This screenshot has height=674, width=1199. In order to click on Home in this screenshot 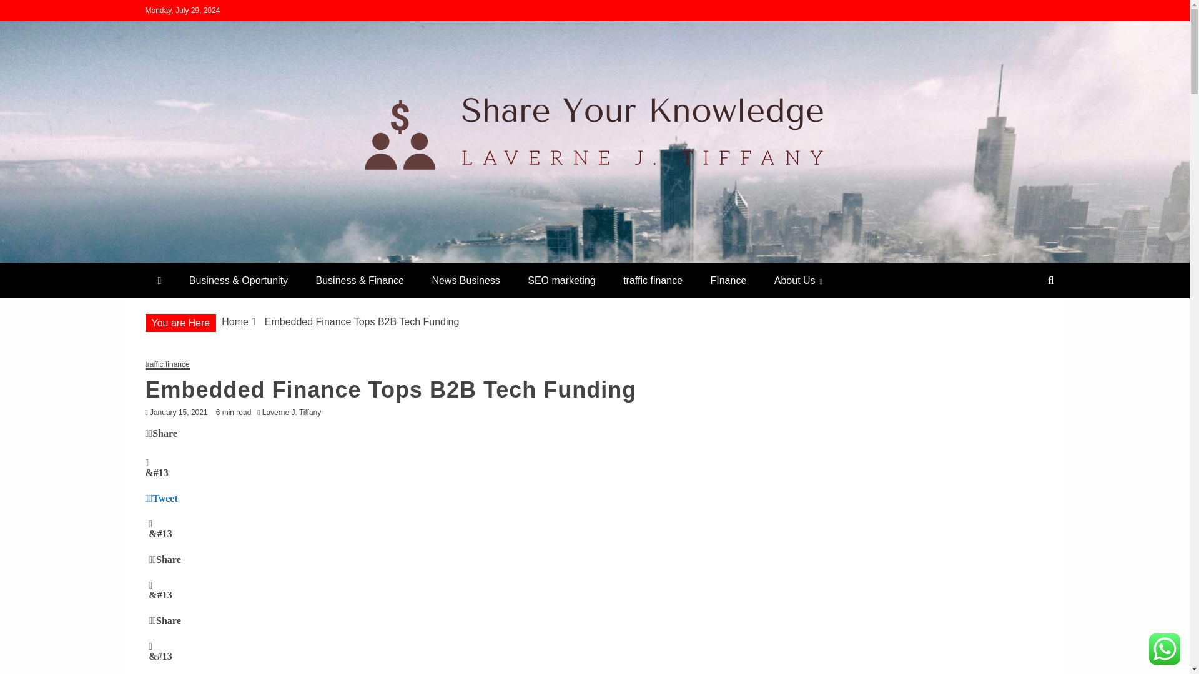, I will do `click(235, 321)`.